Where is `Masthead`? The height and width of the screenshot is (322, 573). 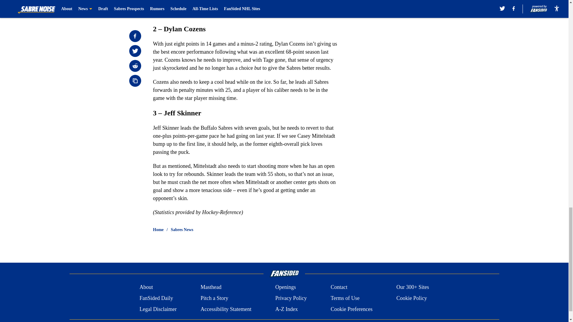
Masthead is located at coordinates (211, 287).